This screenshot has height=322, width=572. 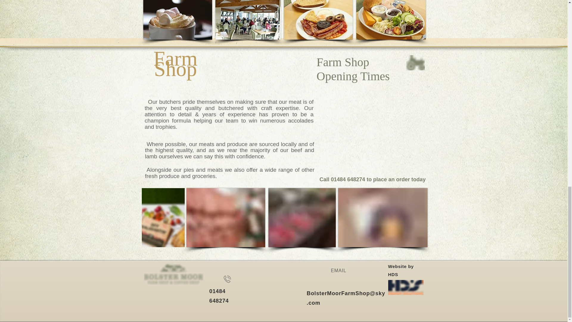 I want to click on 01484 648274, so click(x=219, y=296).